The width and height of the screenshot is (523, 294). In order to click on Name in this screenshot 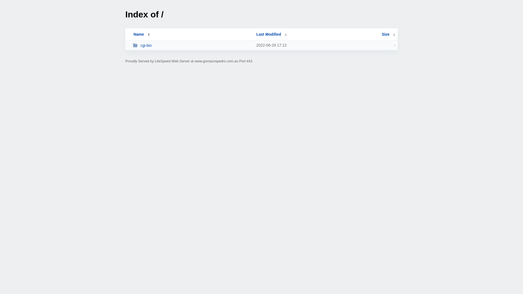, I will do `click(139, 34)`.